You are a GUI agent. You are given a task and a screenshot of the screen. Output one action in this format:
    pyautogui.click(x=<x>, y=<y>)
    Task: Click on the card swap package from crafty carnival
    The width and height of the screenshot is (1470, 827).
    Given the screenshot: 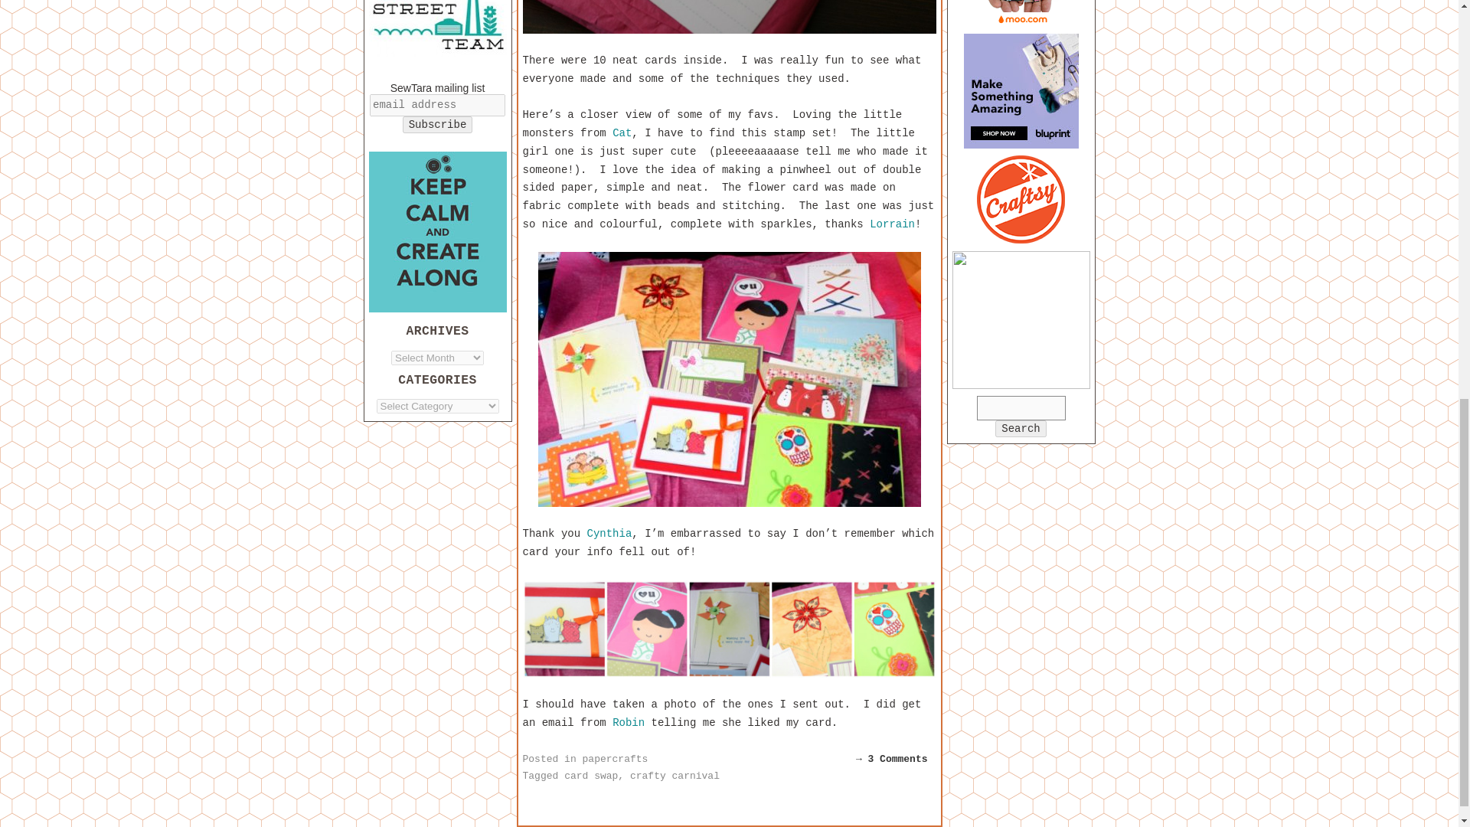 What is the action you would take?
    pyautogui.click(x=728, y=17)
    